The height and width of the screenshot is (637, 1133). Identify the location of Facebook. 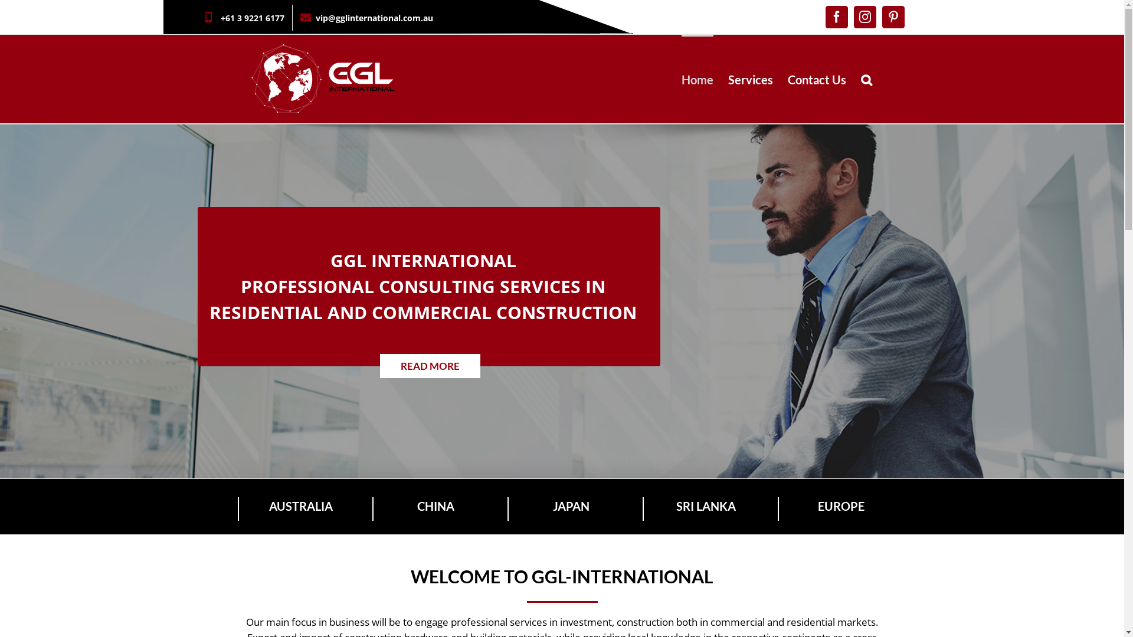
(836, 17).